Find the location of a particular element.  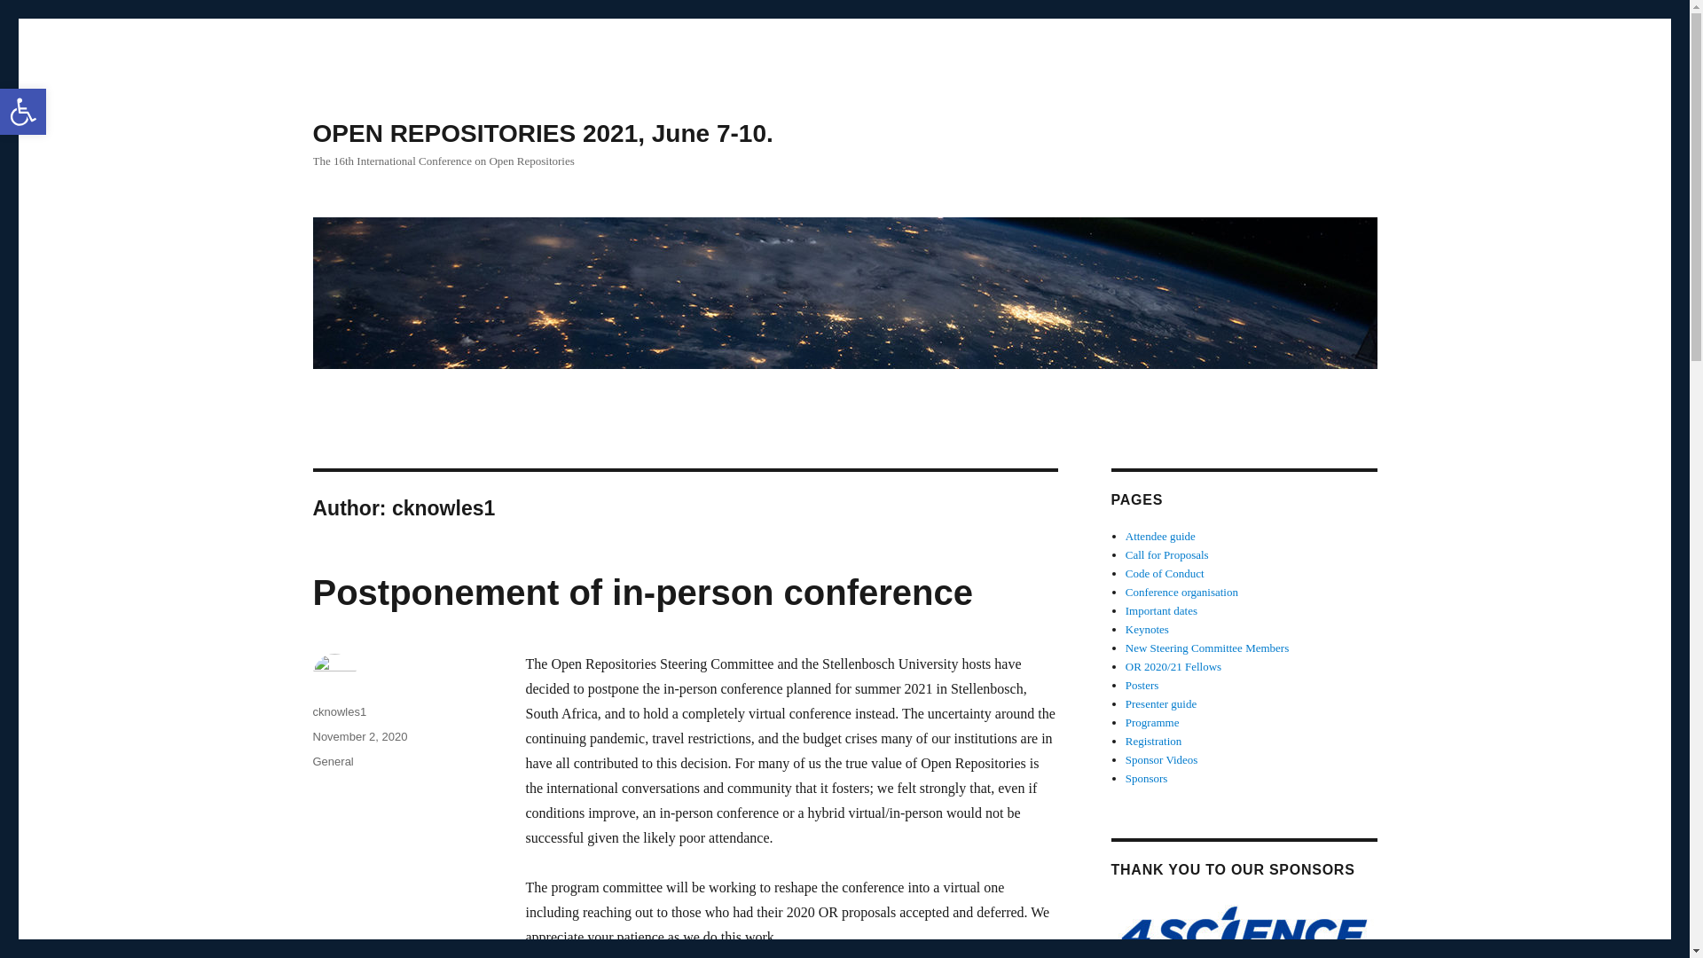

Attendee guide is located at coordinates (1160, 536).